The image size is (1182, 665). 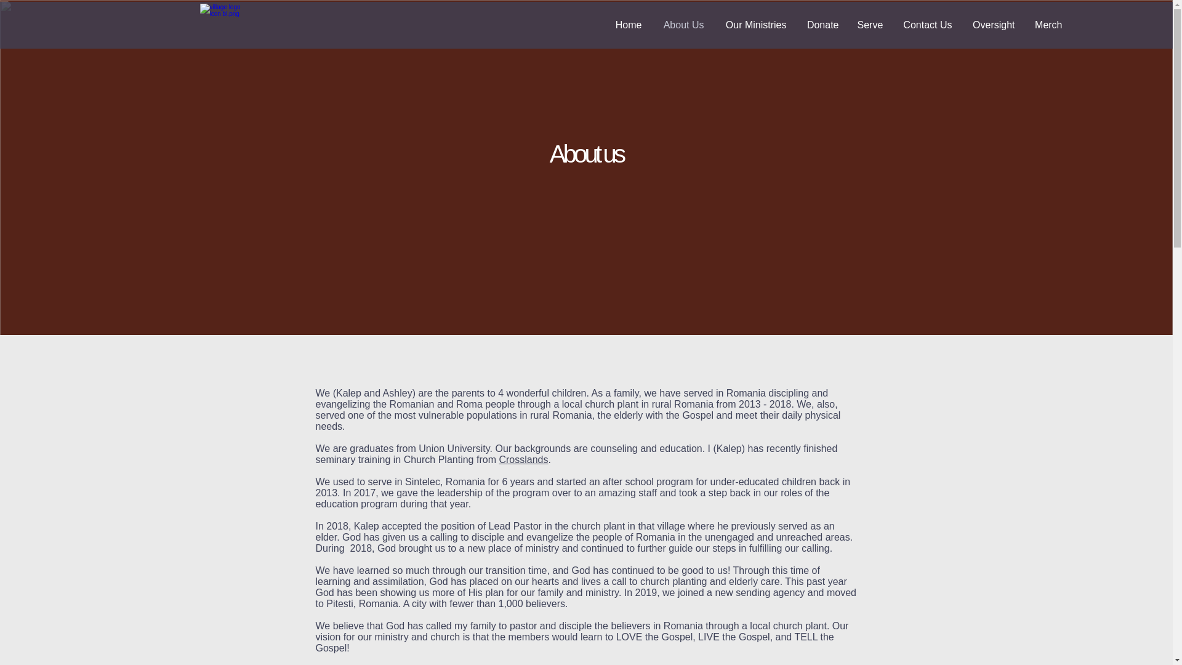 I want to click on Oversight, so click(x=993, y=25).